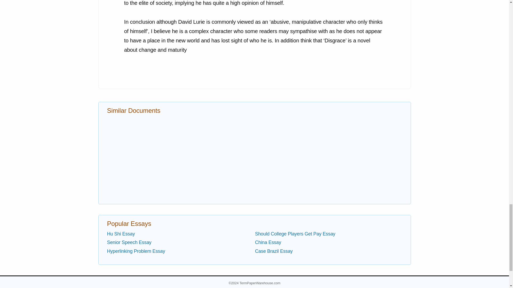 This screenshot has height=288, width=513. I want to click on Help, so click(286, 287).